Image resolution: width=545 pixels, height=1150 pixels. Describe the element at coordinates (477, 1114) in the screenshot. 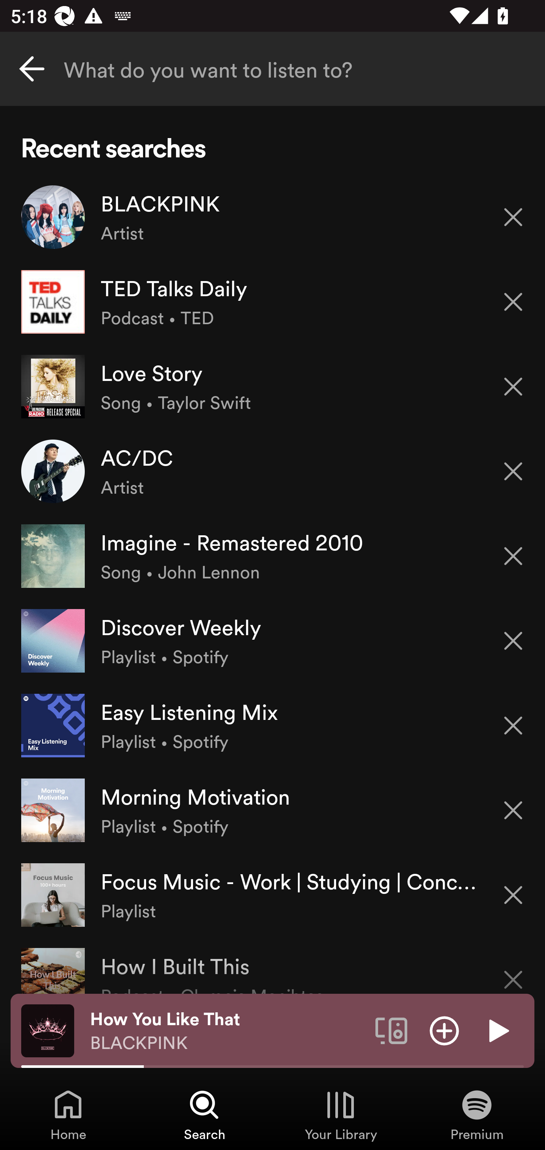

I see `Premium, Tab 4 of 4 Premium Premium` at that location.